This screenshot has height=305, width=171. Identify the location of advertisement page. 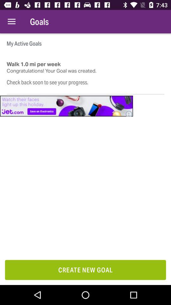
(66, 106).